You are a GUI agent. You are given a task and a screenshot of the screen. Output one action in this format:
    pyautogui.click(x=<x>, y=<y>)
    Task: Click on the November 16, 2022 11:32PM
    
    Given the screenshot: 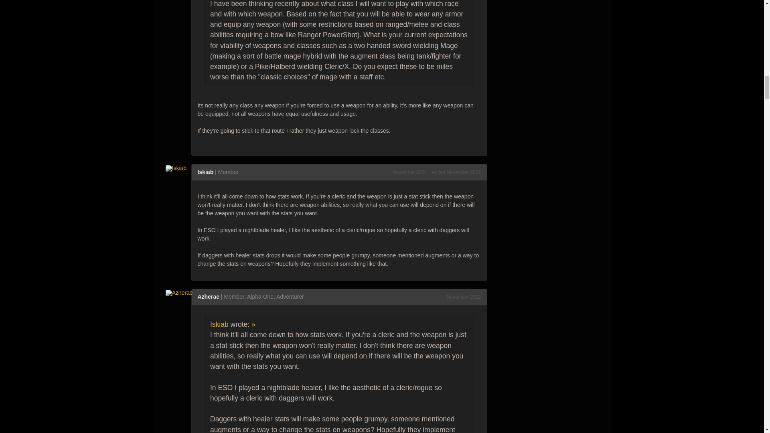 What is the action you would take?
    pyautogui.click(x=409, y=172)
    